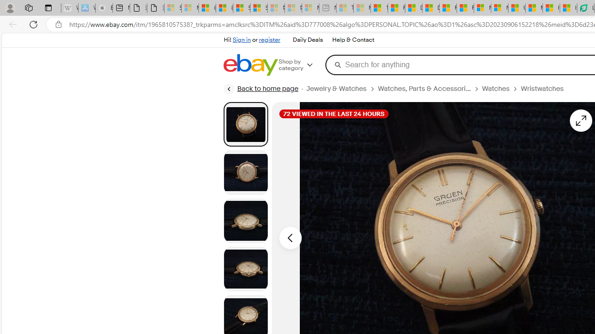  I want to click on Picture 3 of 8, so click(245, 221).